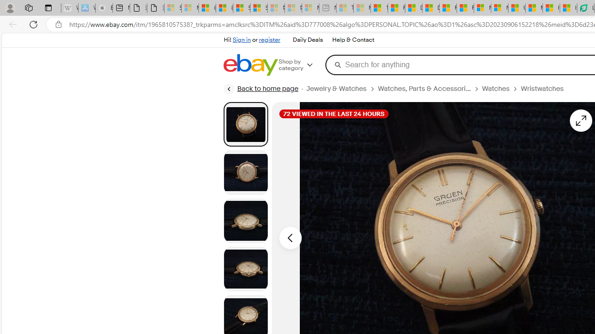  I want to click on Picture 3 of 8, so click(245, 221).